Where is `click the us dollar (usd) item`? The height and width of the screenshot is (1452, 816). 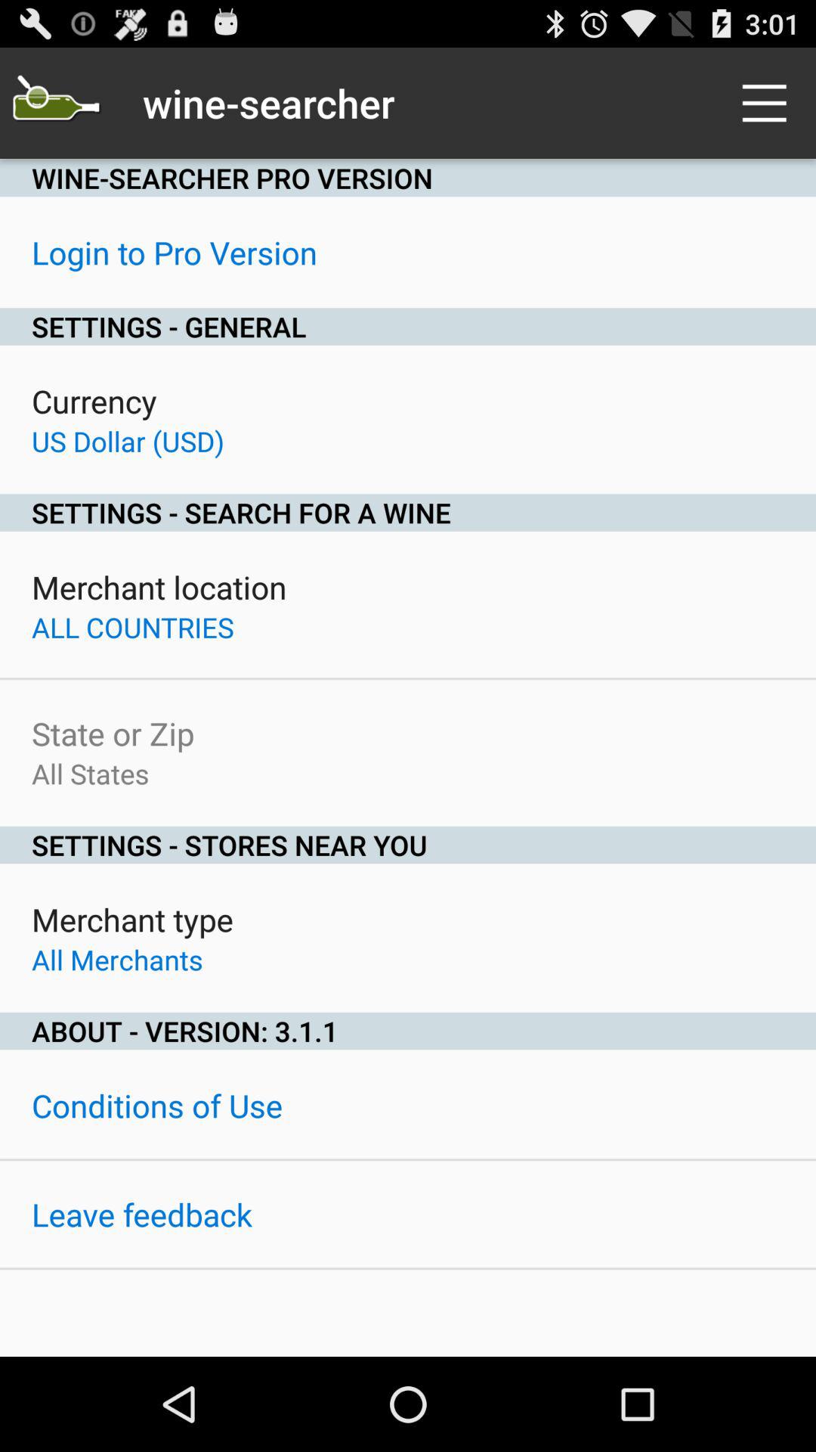
click the us dollar (usd) item is located at coordinates (128, 441).